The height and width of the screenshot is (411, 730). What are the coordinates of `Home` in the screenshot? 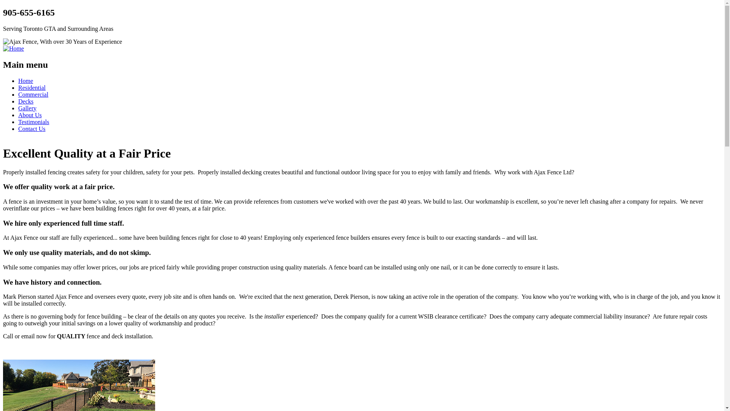 It's located at (14, 49).